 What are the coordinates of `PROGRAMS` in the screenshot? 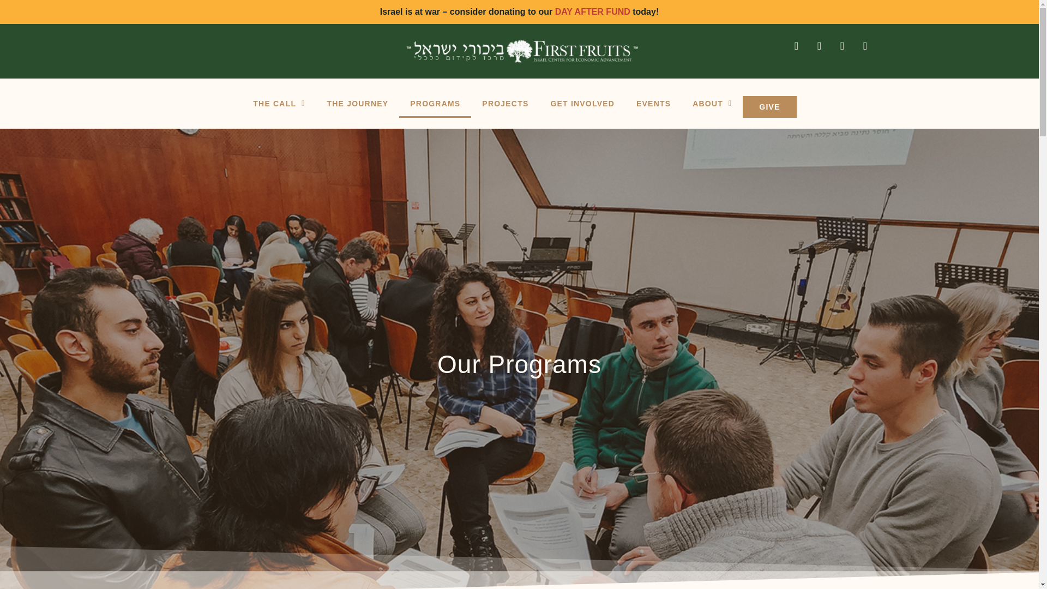 It's located at (435, 104).